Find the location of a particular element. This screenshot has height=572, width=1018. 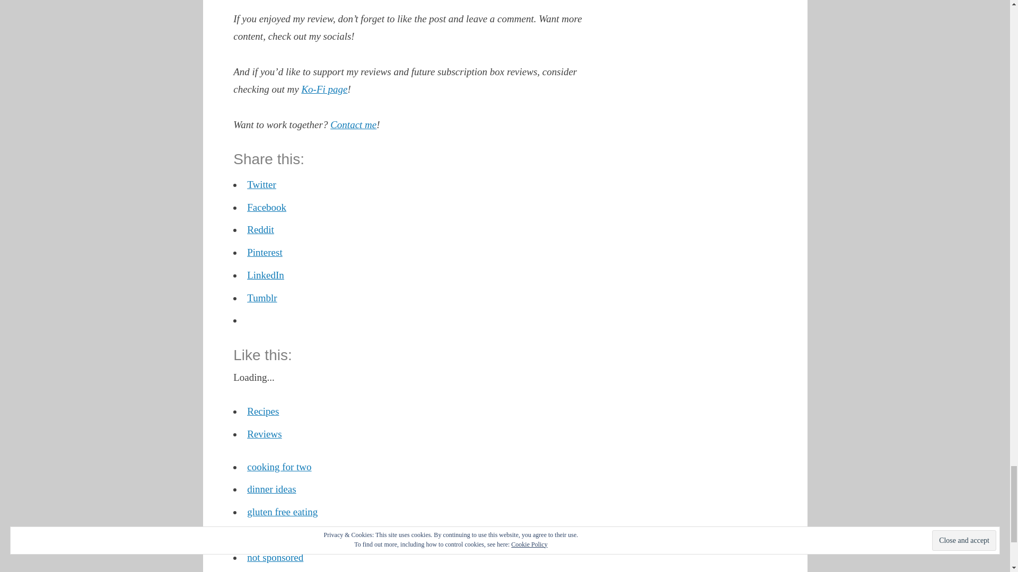

Click to share on Tumblr is located at coordinates (262, 298).